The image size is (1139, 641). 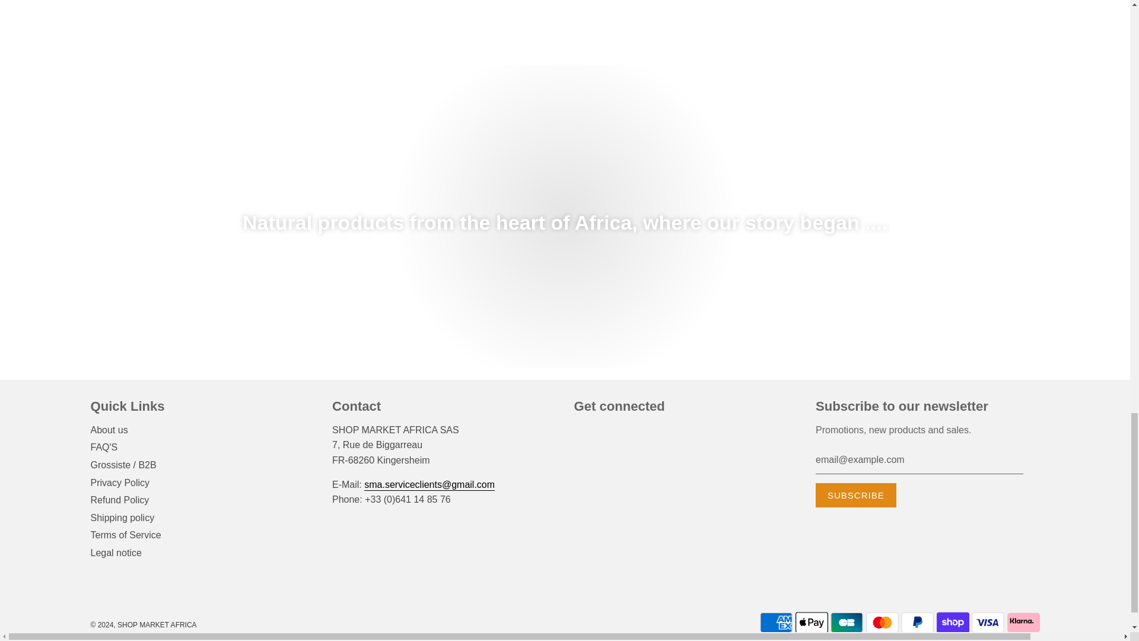 What do you see at coordinates (953, 623) in the screenshot?
I see `Shop Pay` at bounding box center [953, 623].